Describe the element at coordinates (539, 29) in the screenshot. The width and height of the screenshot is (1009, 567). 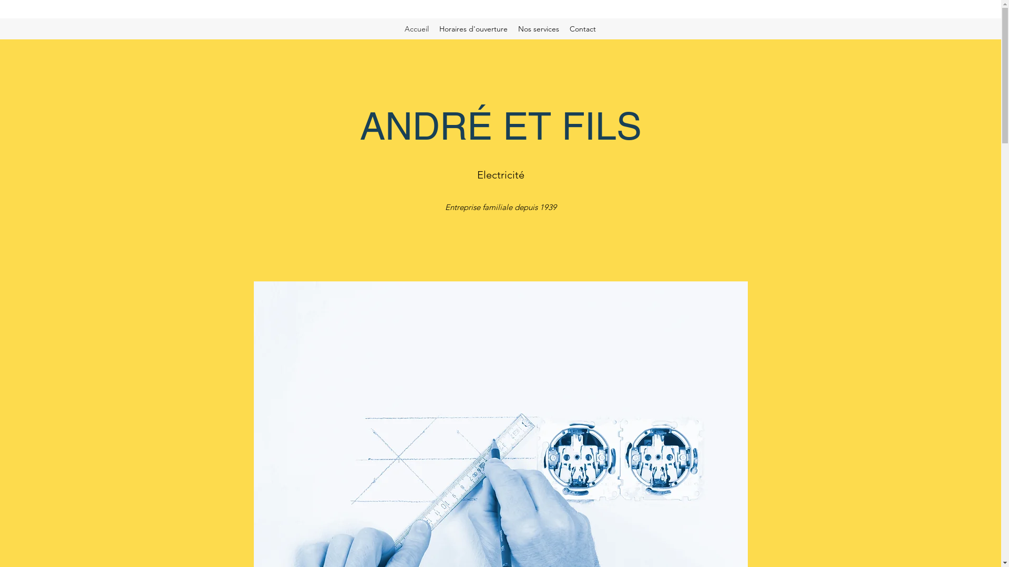
I see `Nos services` at that location.